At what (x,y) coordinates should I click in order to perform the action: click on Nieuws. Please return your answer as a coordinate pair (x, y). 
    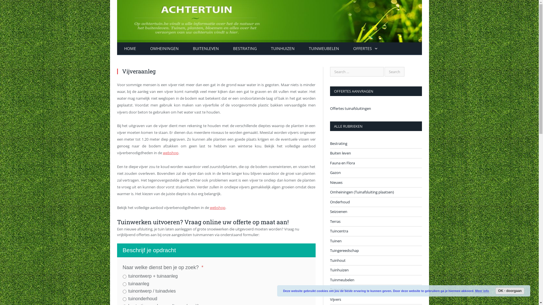
    Looking at the image, I should click on (336, 182).